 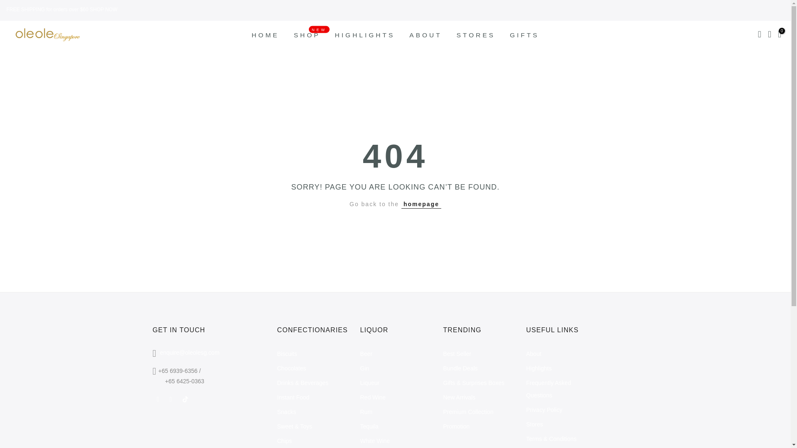 What do you see at coordinates (103, 10) in the screenshot?
I see `SHOP NOW` at bounding box center [103, 10].